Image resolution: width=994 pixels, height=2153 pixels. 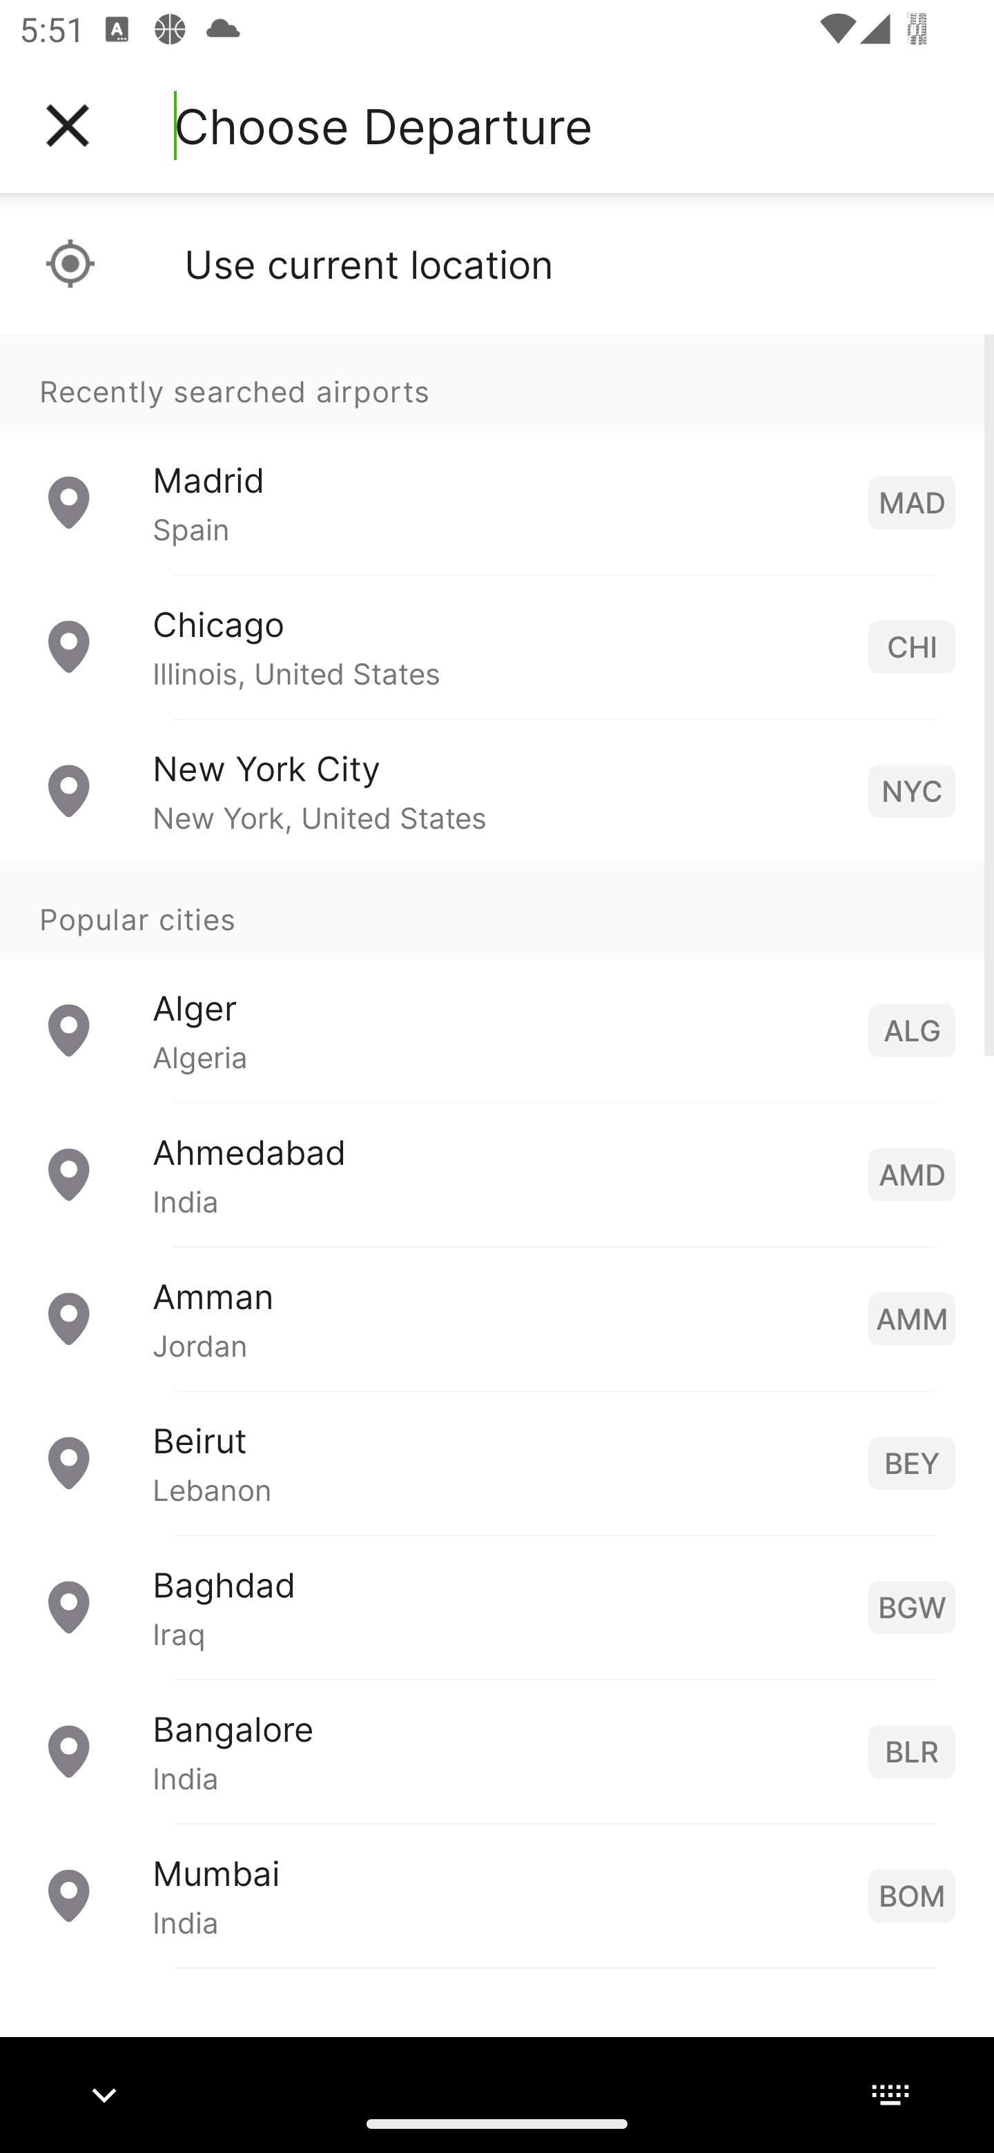 What do you see at coordinates (497, 454) in the screenshot?
I see `Recently searched airports Madrid Spain MAD` at bounding box center [497, 454].